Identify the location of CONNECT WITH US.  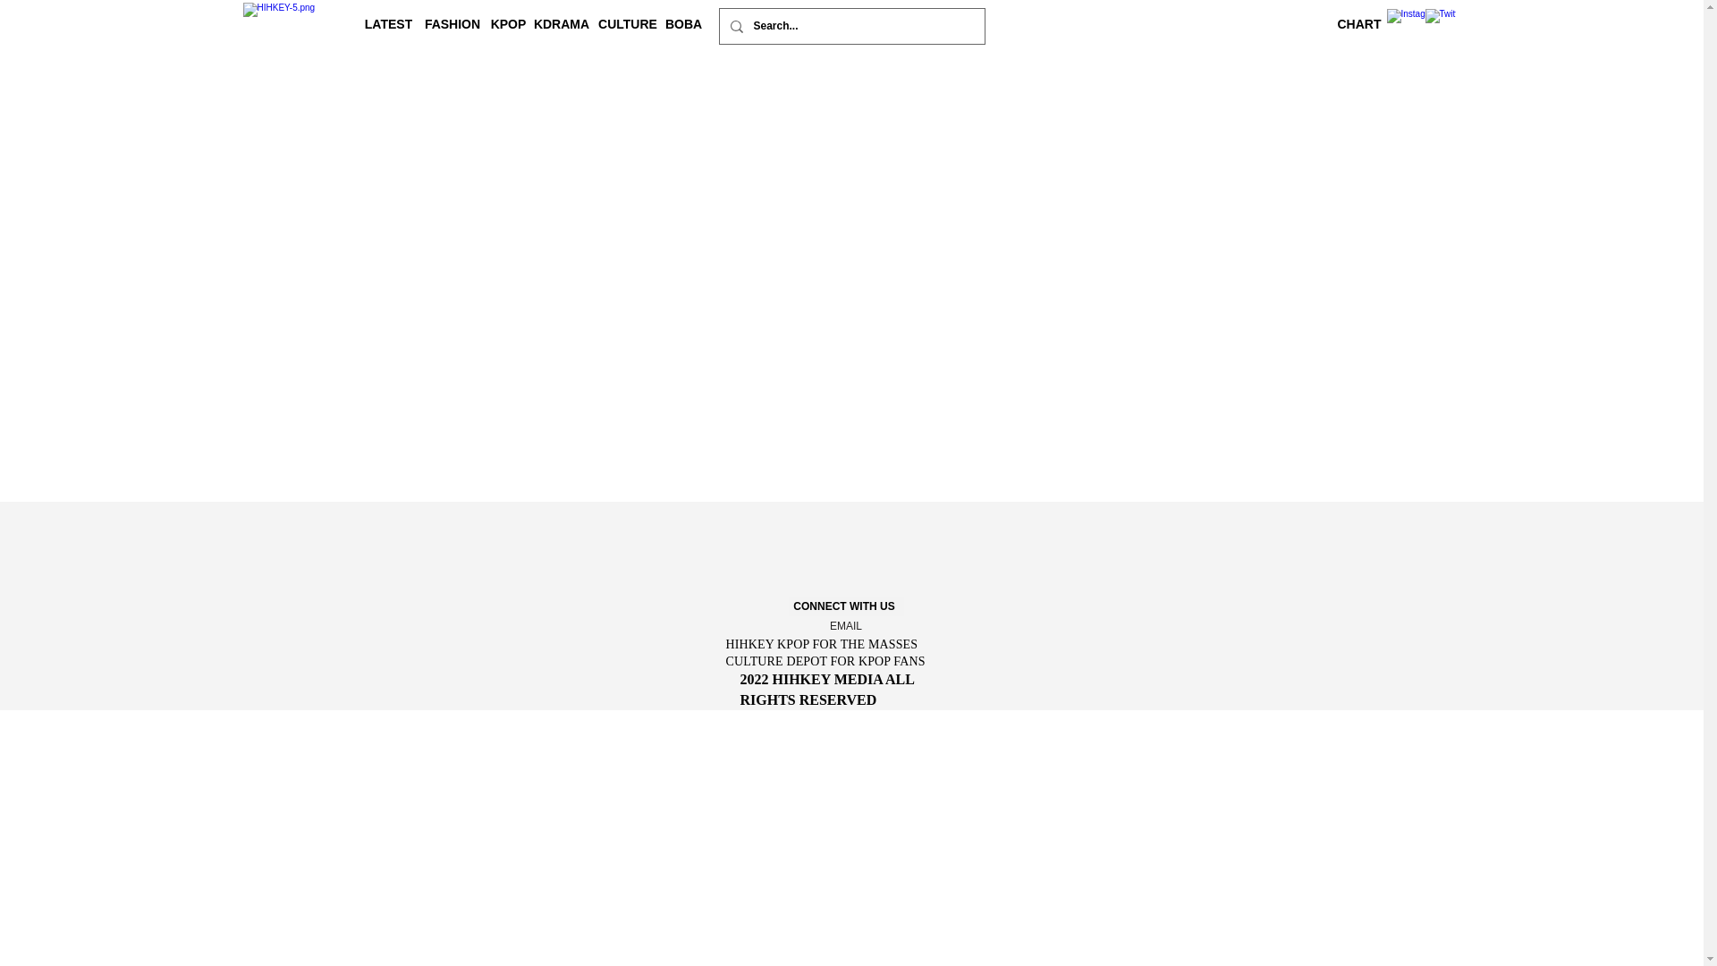
(846, 606).